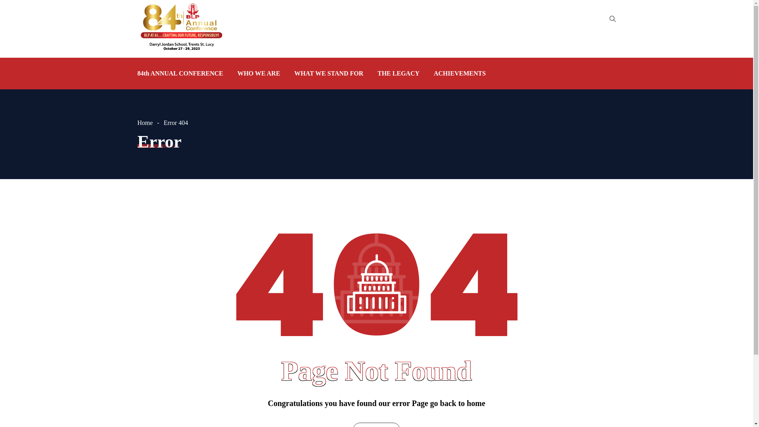  What do you see at coordinates (184, 74) in the screenshot?
I see `84th ANNUAL CONFERENCE` at bounding box center [184, 74].